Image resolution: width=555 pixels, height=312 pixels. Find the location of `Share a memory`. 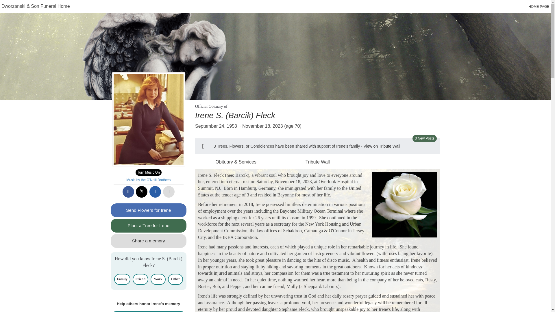

Share a memory is located at coordinates (149, 241).